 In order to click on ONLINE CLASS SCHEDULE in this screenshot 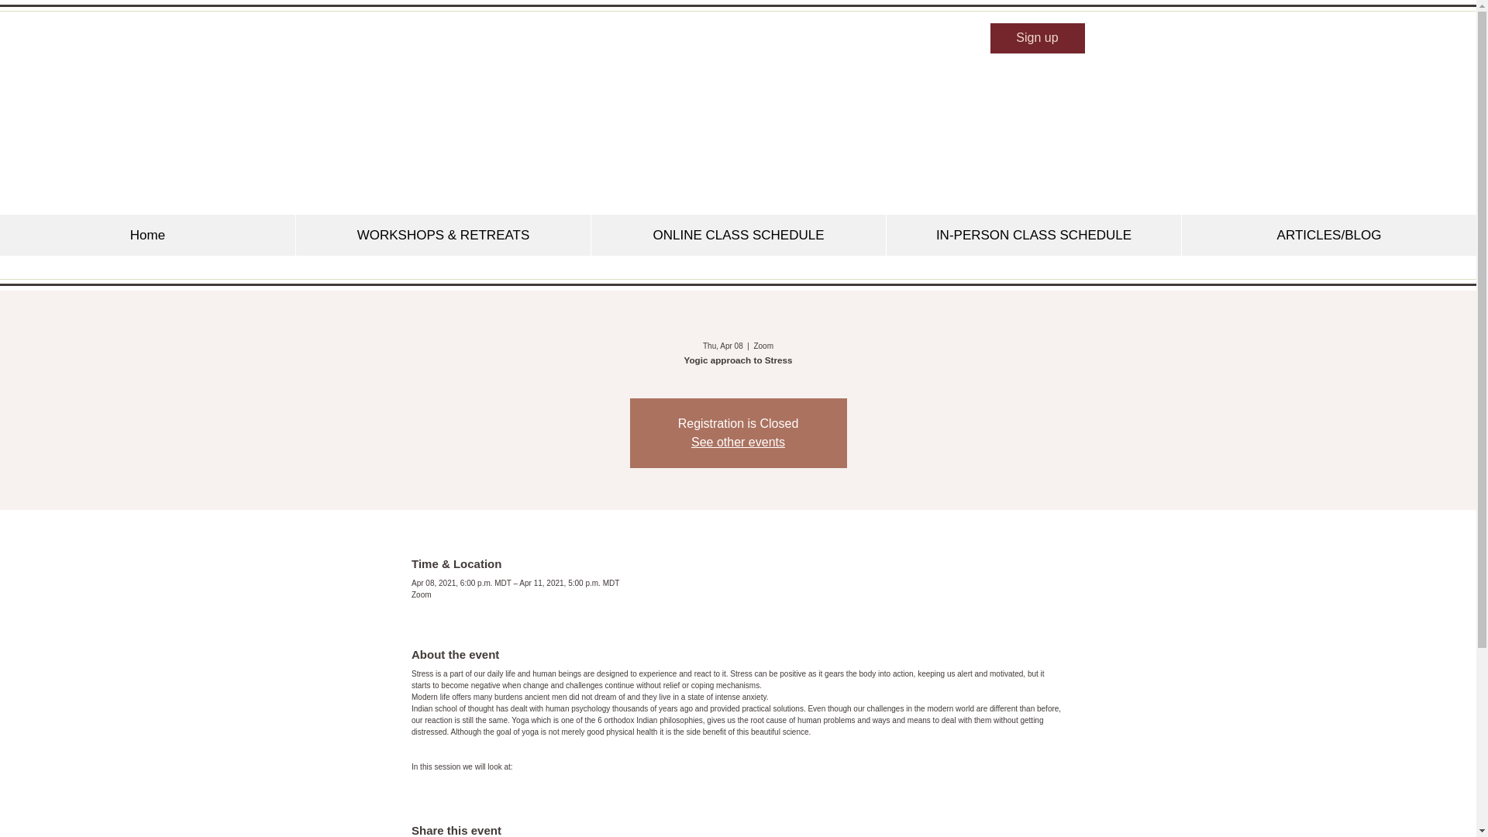, I will do `click(738, 235)`.